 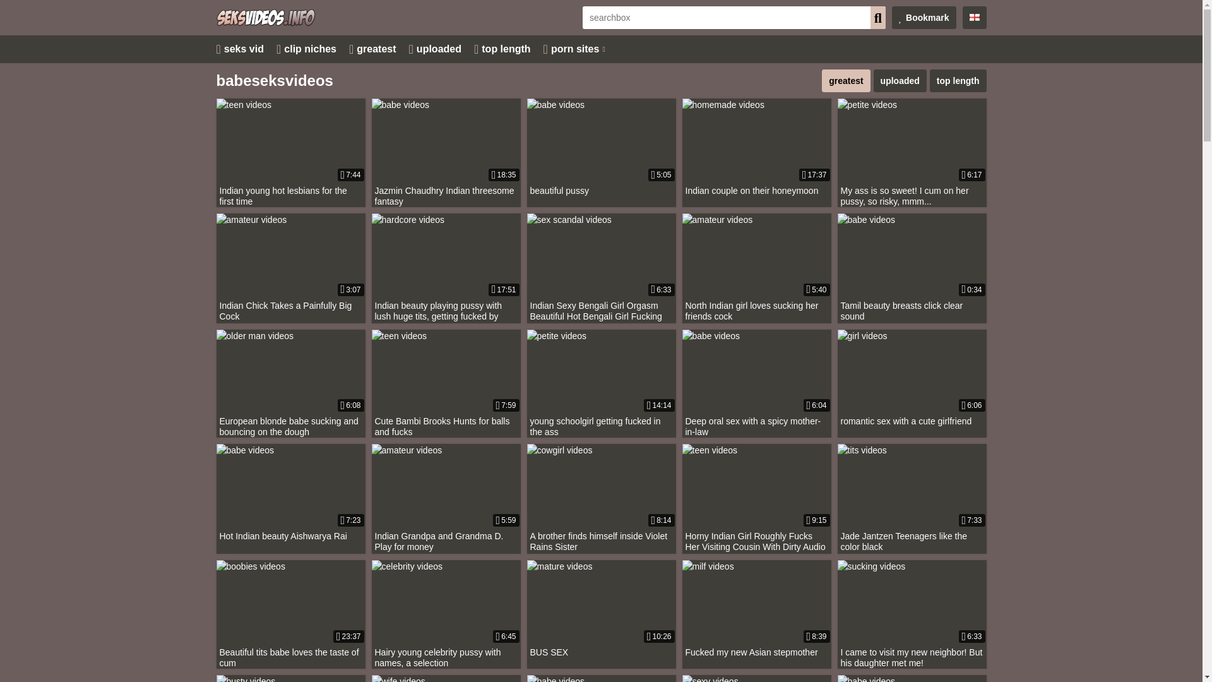 What do you see at coordinates (756, 384) in the screenshot?
I see `Deep oral sex with a spicy mother-in-law` at bounding box center [756, 384].